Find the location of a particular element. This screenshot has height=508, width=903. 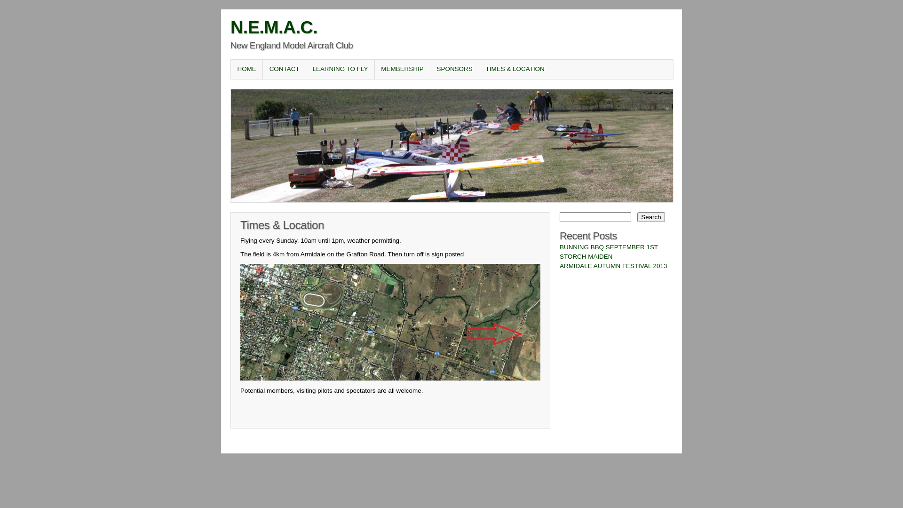

SPONSORS is located at coordinates (454, 69).